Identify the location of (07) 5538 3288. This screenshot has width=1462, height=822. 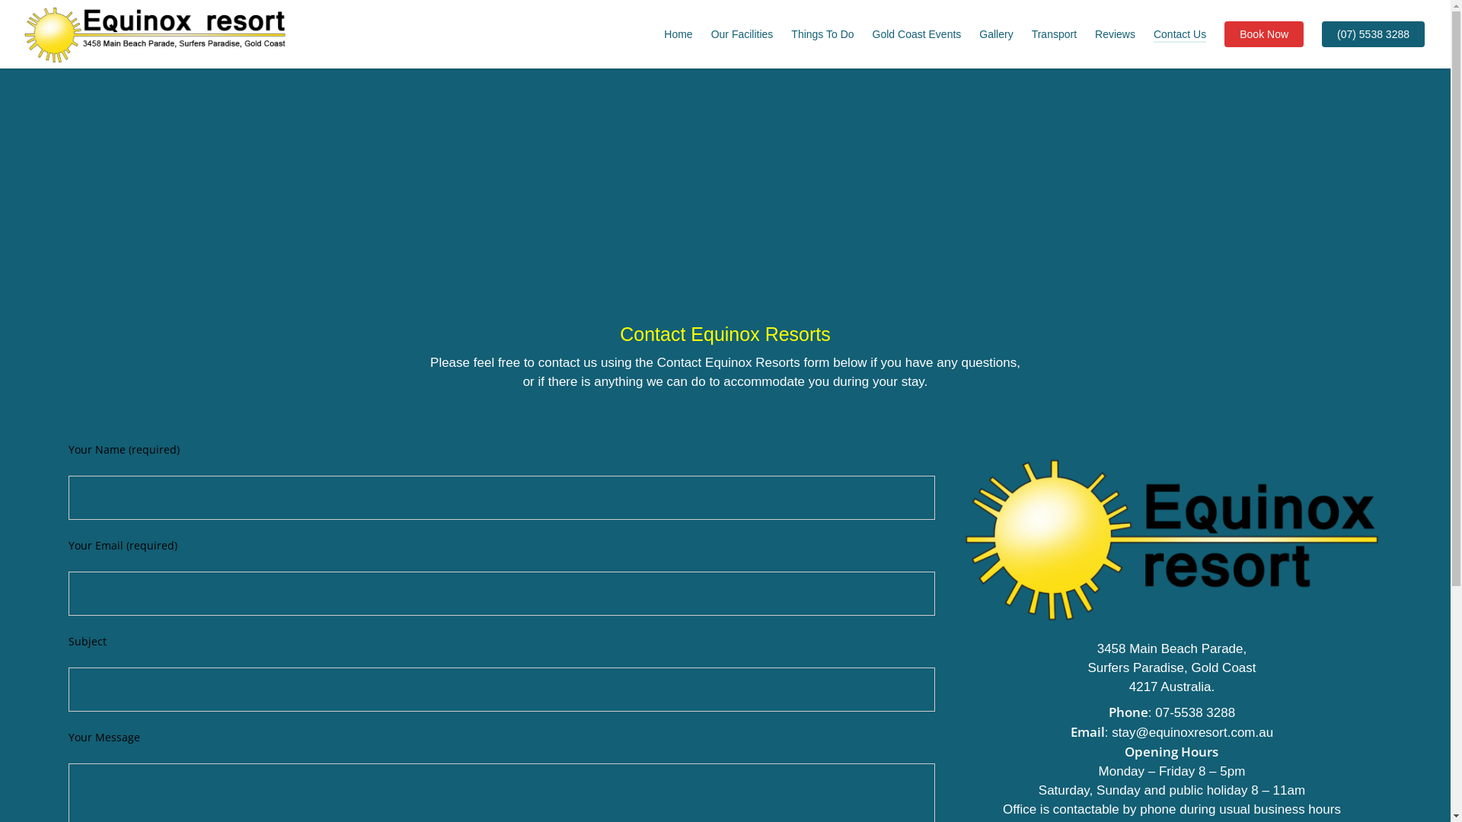
(1374, 34).